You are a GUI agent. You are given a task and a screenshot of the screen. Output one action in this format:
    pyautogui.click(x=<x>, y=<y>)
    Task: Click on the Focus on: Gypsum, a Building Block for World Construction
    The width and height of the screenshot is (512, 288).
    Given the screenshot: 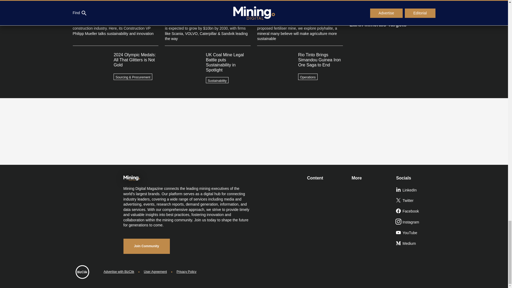 What is the action you would take?
    pyautogui.click(x=392, y=5)
    